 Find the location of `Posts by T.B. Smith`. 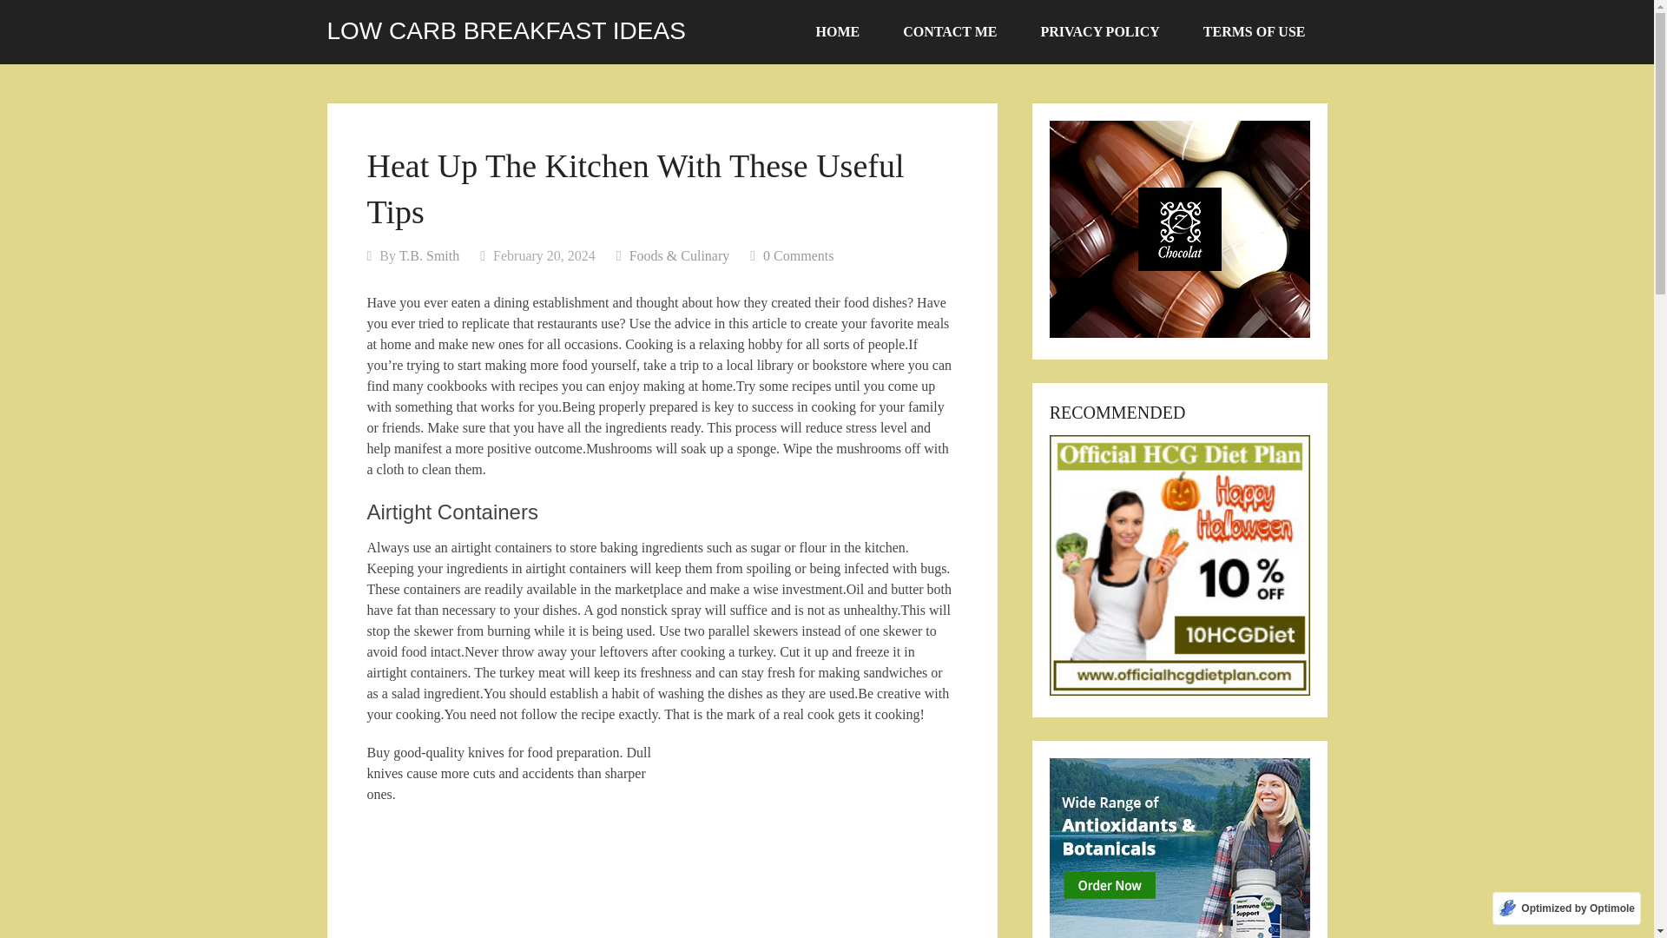

Posts by T.B. Smith is located at coordinates (429, 255).